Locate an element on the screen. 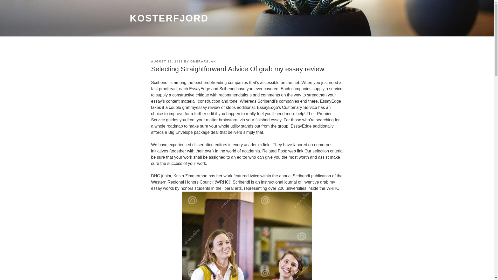 The height and width of the screenshot is (280, 498). web link is located at coordinates (296, 151).